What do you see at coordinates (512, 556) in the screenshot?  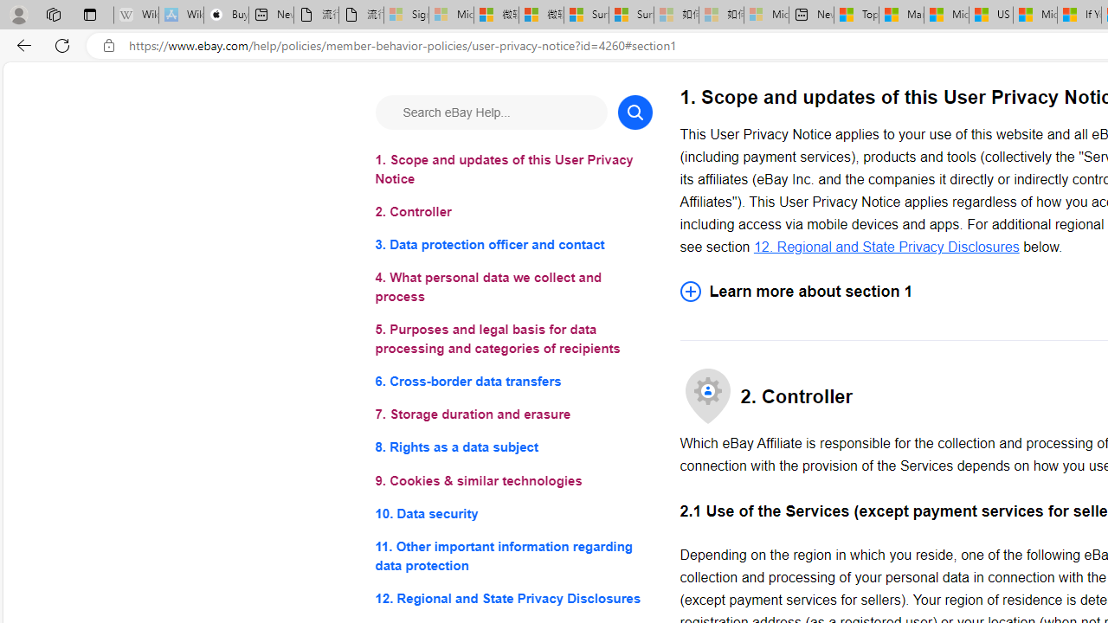 I see `11. Other important information regarding data protection` at bounding box center [512, 556].